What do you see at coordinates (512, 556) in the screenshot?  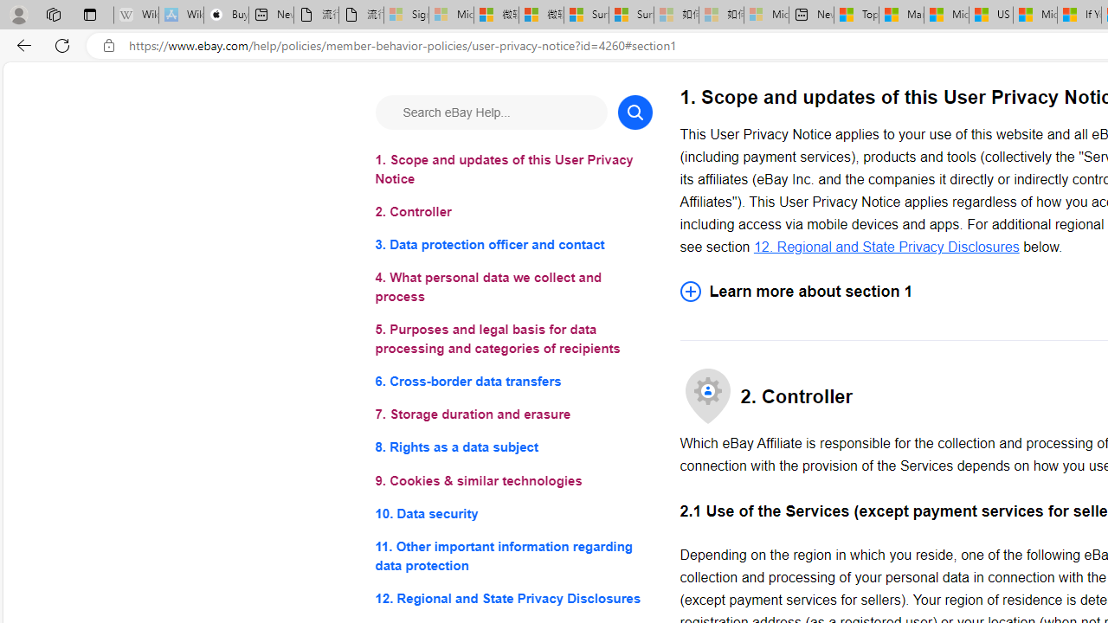 I see `11. Other important information regarding data protection` at bounding box center [512, 556].